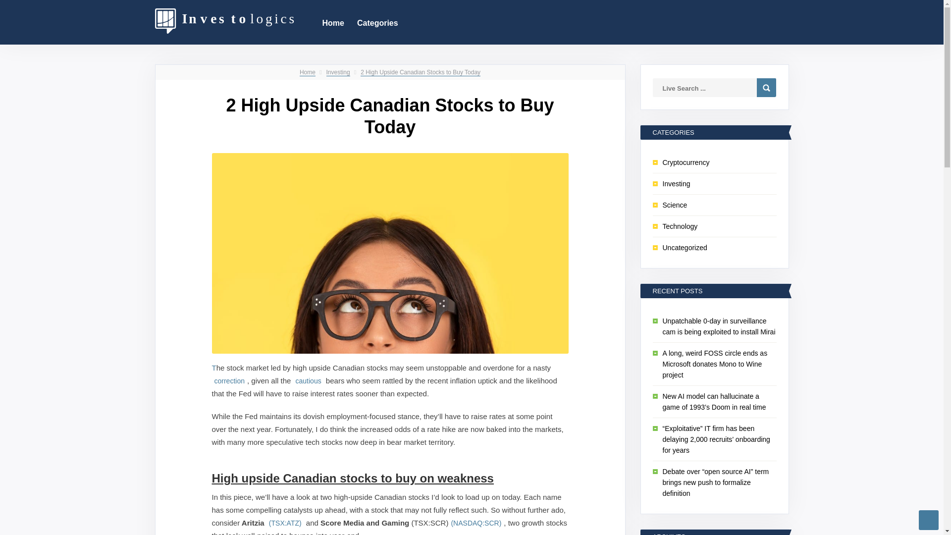 The width and height of the screenshot is (951, 535). What do you see at coordinates (333, 22) in the screenshot?
I see `Home` at bounding box center [333, 22].